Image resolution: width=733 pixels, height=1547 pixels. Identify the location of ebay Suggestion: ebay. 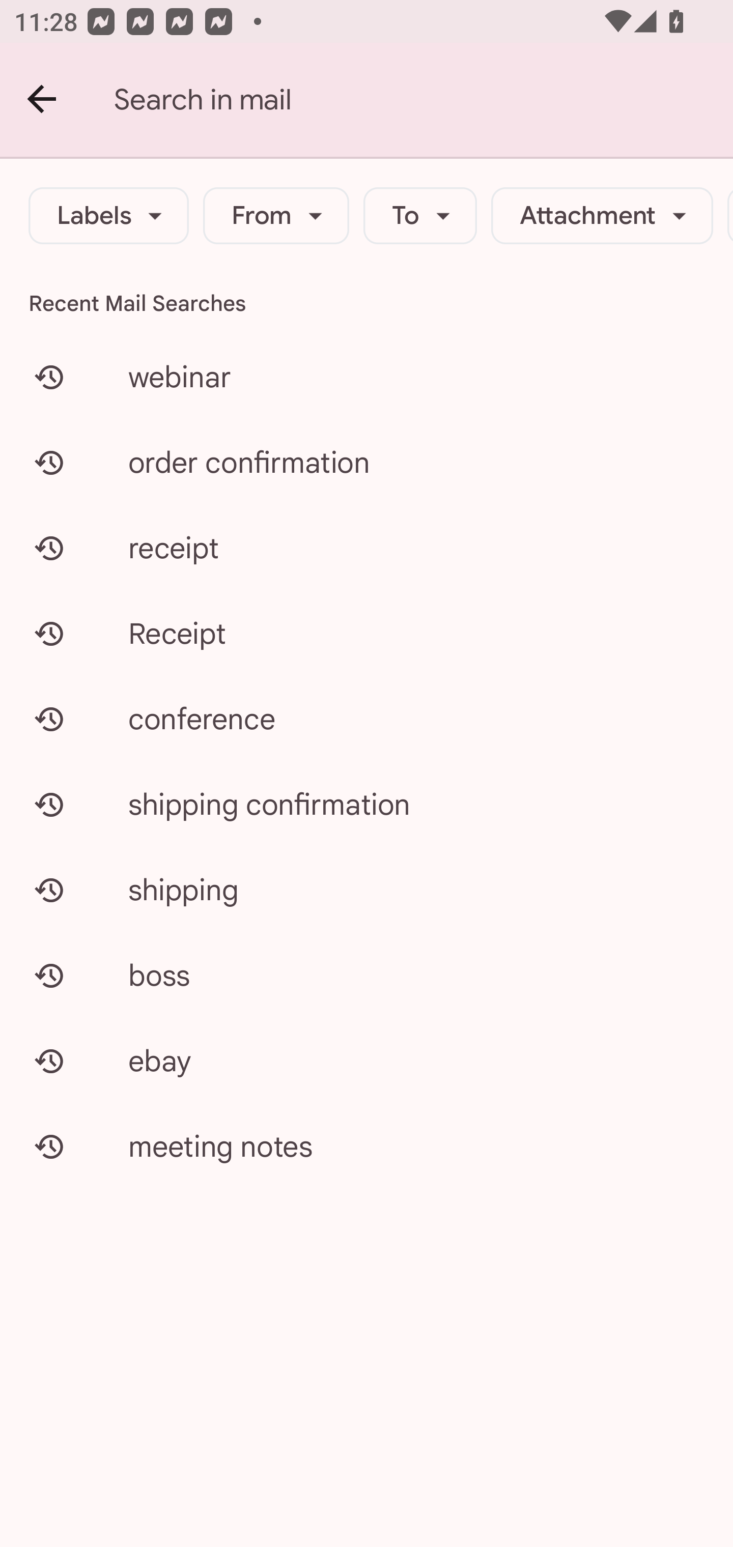
(366, 1061).